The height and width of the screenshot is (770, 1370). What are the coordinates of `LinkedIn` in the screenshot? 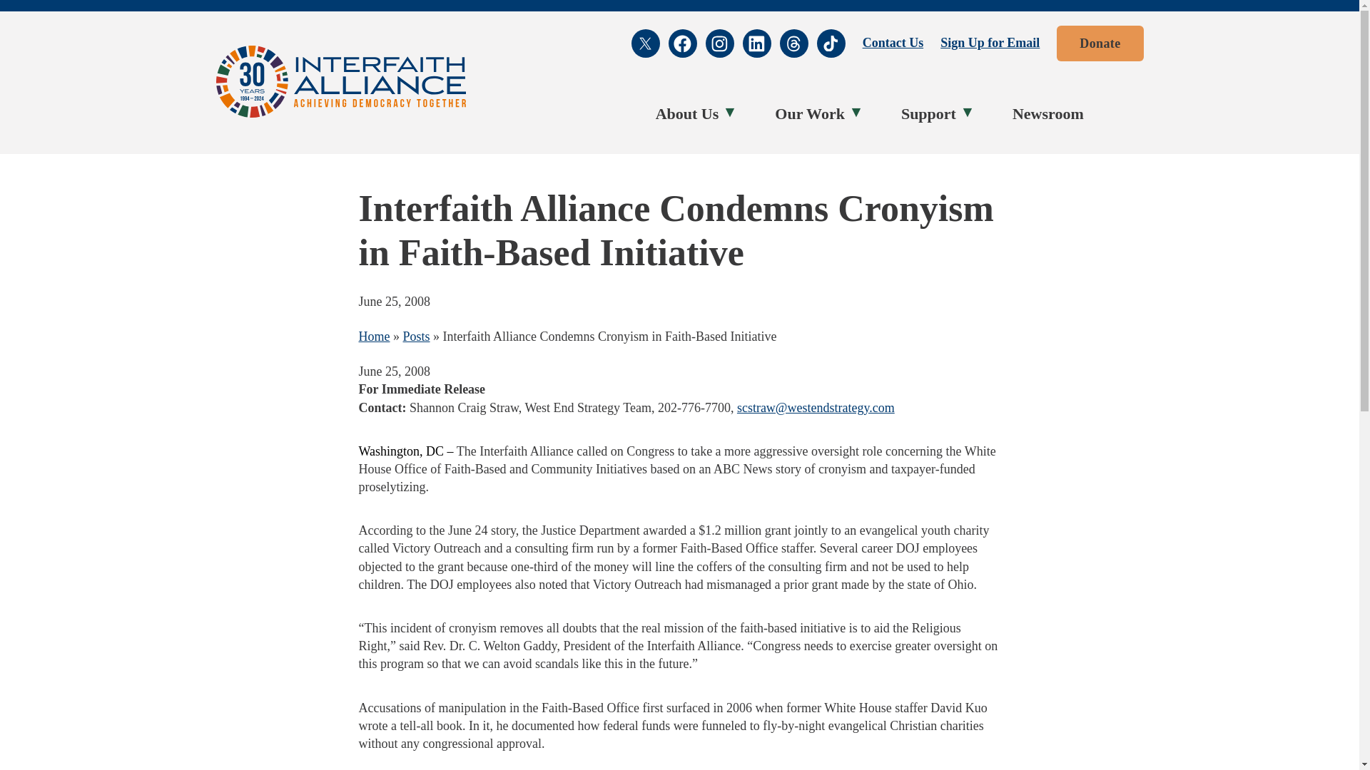 It's located at (756, 43).